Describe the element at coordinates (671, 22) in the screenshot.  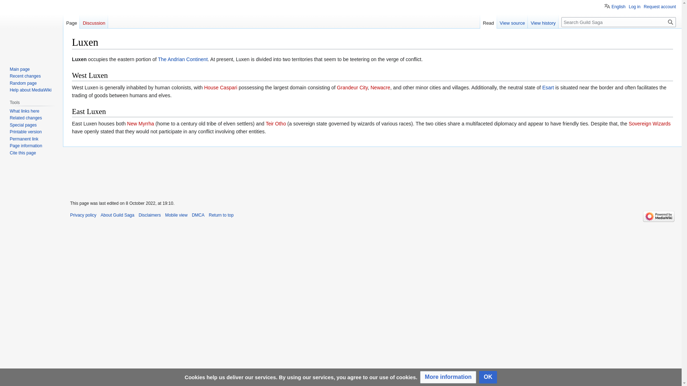
I see `Go` at that location.